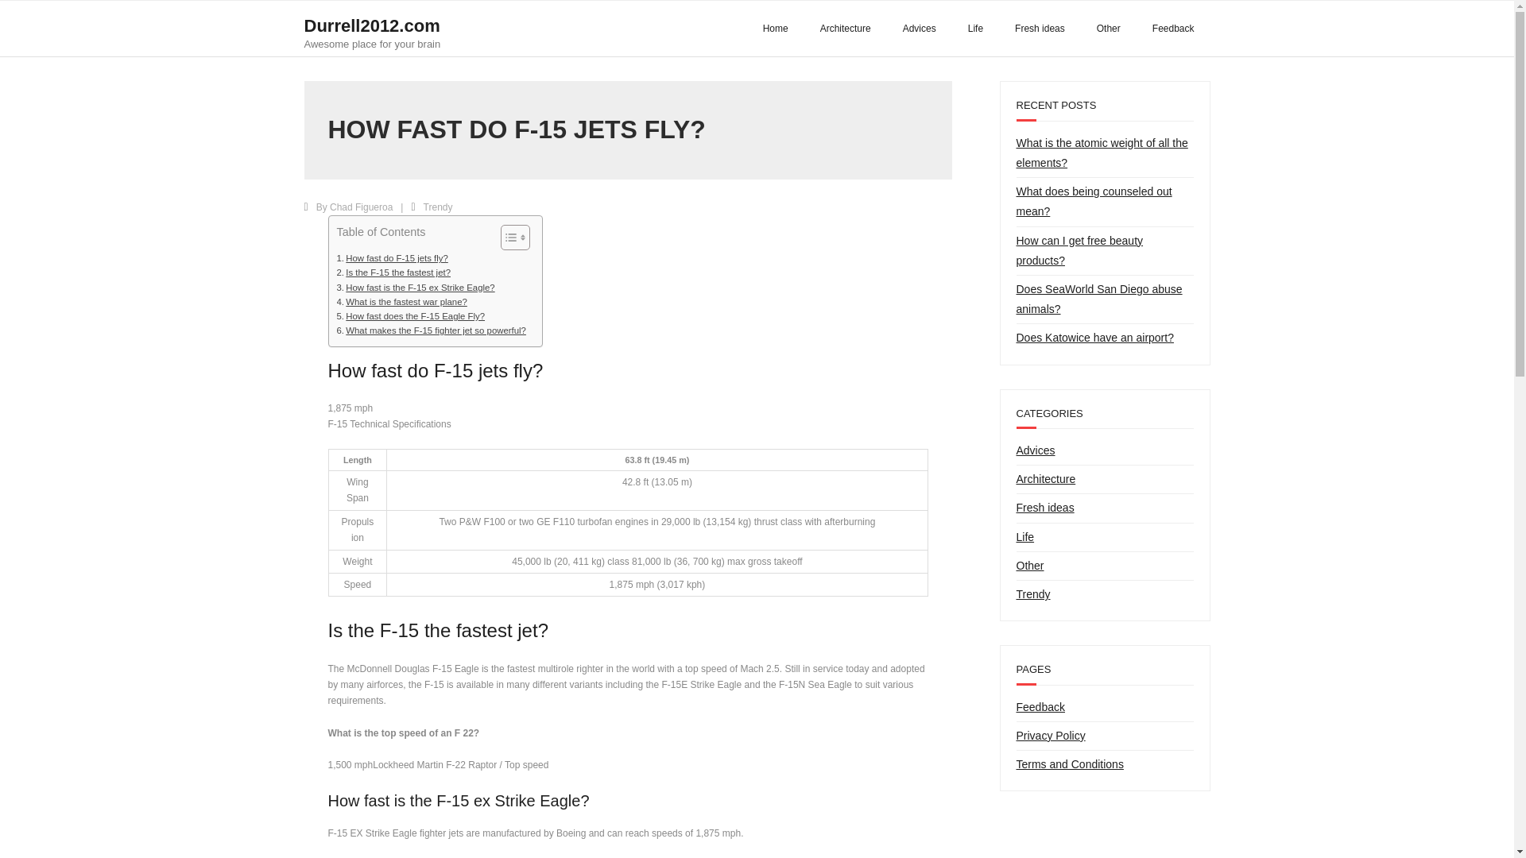 Image resolution: width=1526 pixels, height=858 pixels. Describe the element at coordinates (439, 207) in the screenshot. I see `Trendy` at that location.